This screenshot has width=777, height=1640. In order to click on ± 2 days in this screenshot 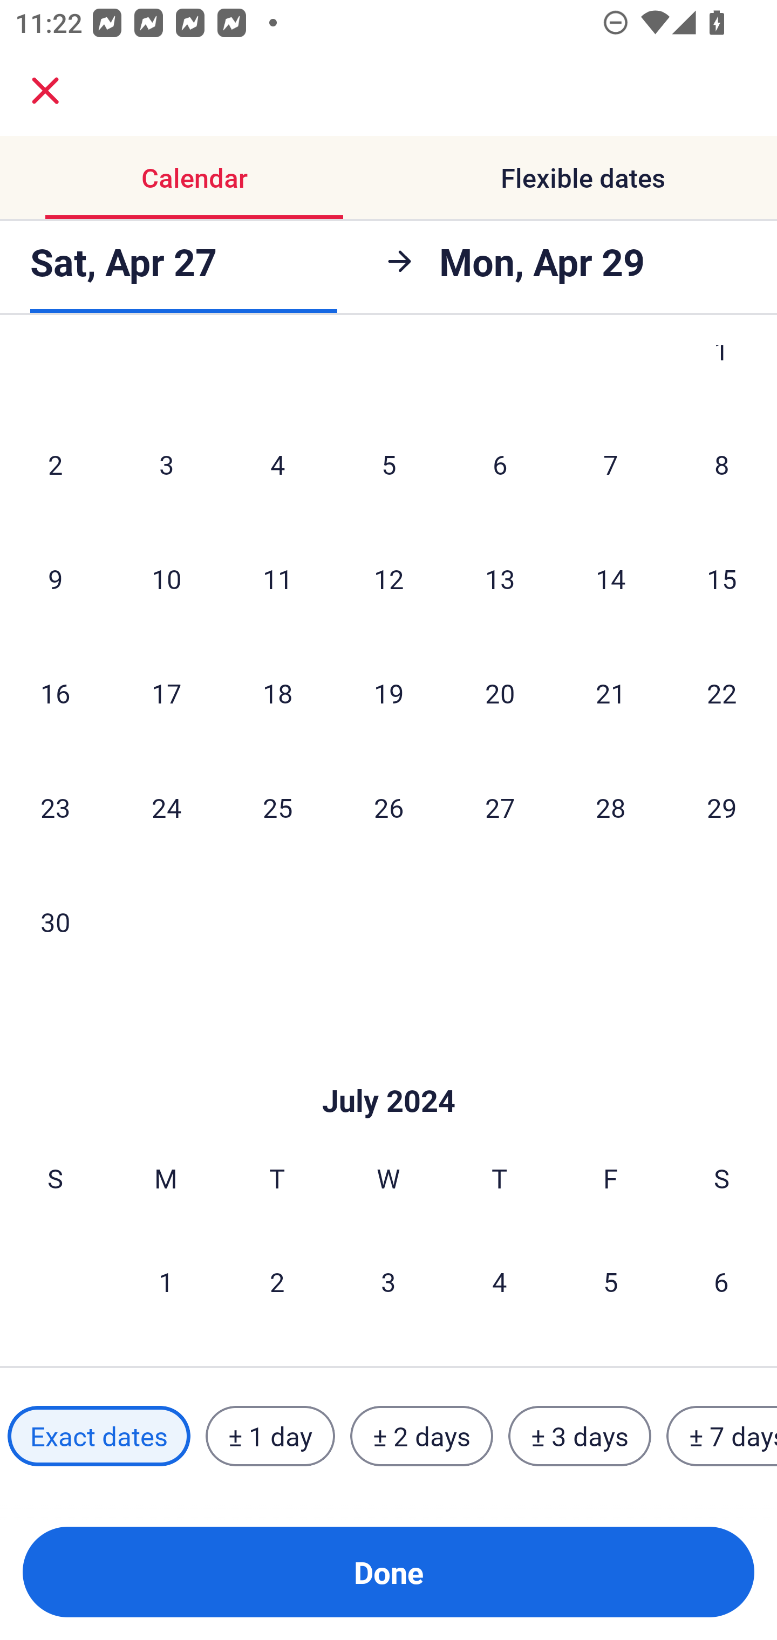, I will do `click(422, 1436)`.